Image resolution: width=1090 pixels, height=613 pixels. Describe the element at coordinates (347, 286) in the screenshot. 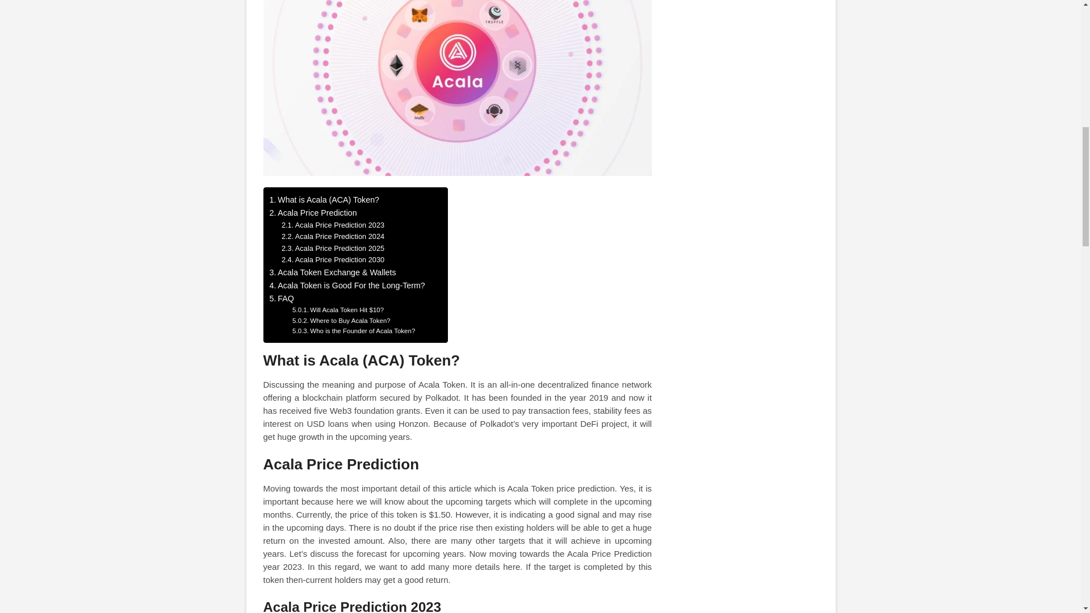

I see `Acala Token is Good For the Long-Term?` at that location.